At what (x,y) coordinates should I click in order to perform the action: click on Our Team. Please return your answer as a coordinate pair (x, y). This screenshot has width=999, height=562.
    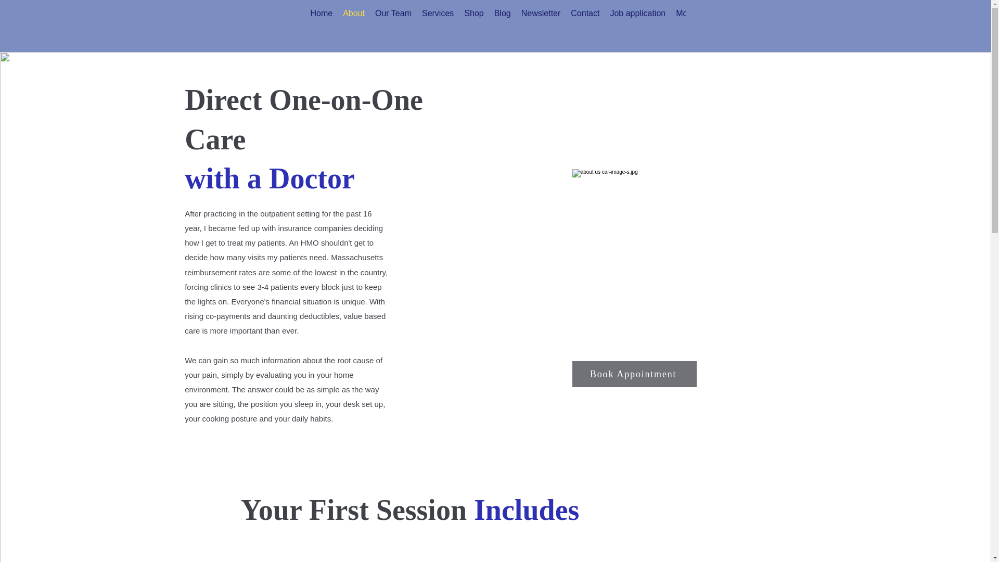
    Looking at the image, I should click on (393, 15).